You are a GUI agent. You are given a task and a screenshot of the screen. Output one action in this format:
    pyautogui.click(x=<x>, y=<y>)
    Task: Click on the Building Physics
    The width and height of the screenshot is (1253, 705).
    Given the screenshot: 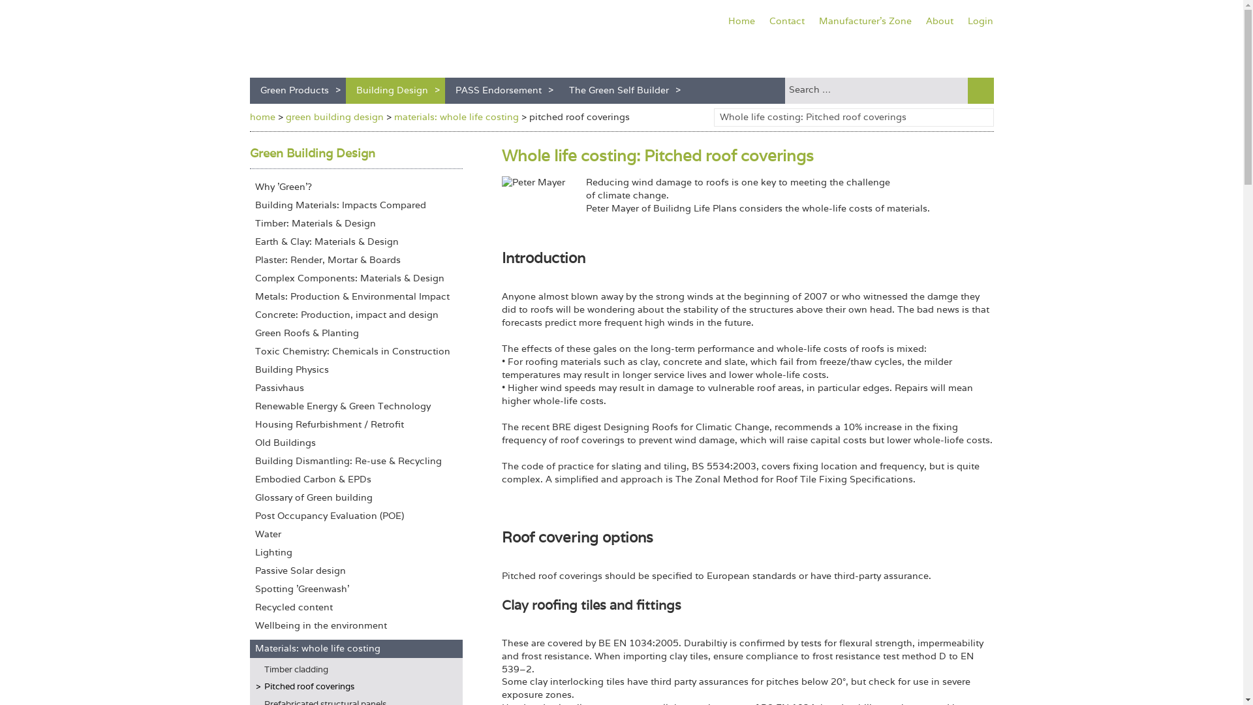 What is the action you would take?
    pyautogui.click(x=356, y=369)
    